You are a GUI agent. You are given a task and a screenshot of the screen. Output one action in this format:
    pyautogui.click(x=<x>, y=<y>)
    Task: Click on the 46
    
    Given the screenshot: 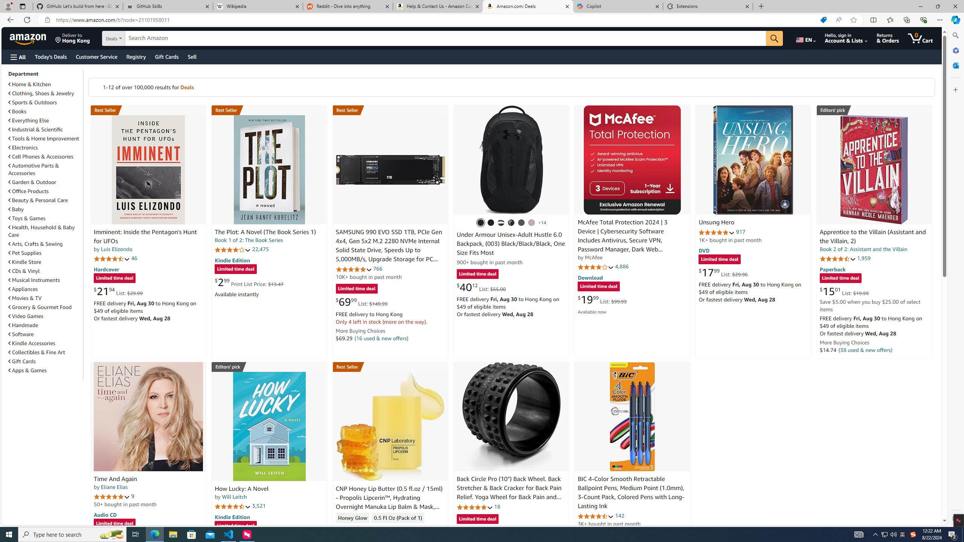 What is the action you would take?
    pyautogui.click(x=134, y=258)
    